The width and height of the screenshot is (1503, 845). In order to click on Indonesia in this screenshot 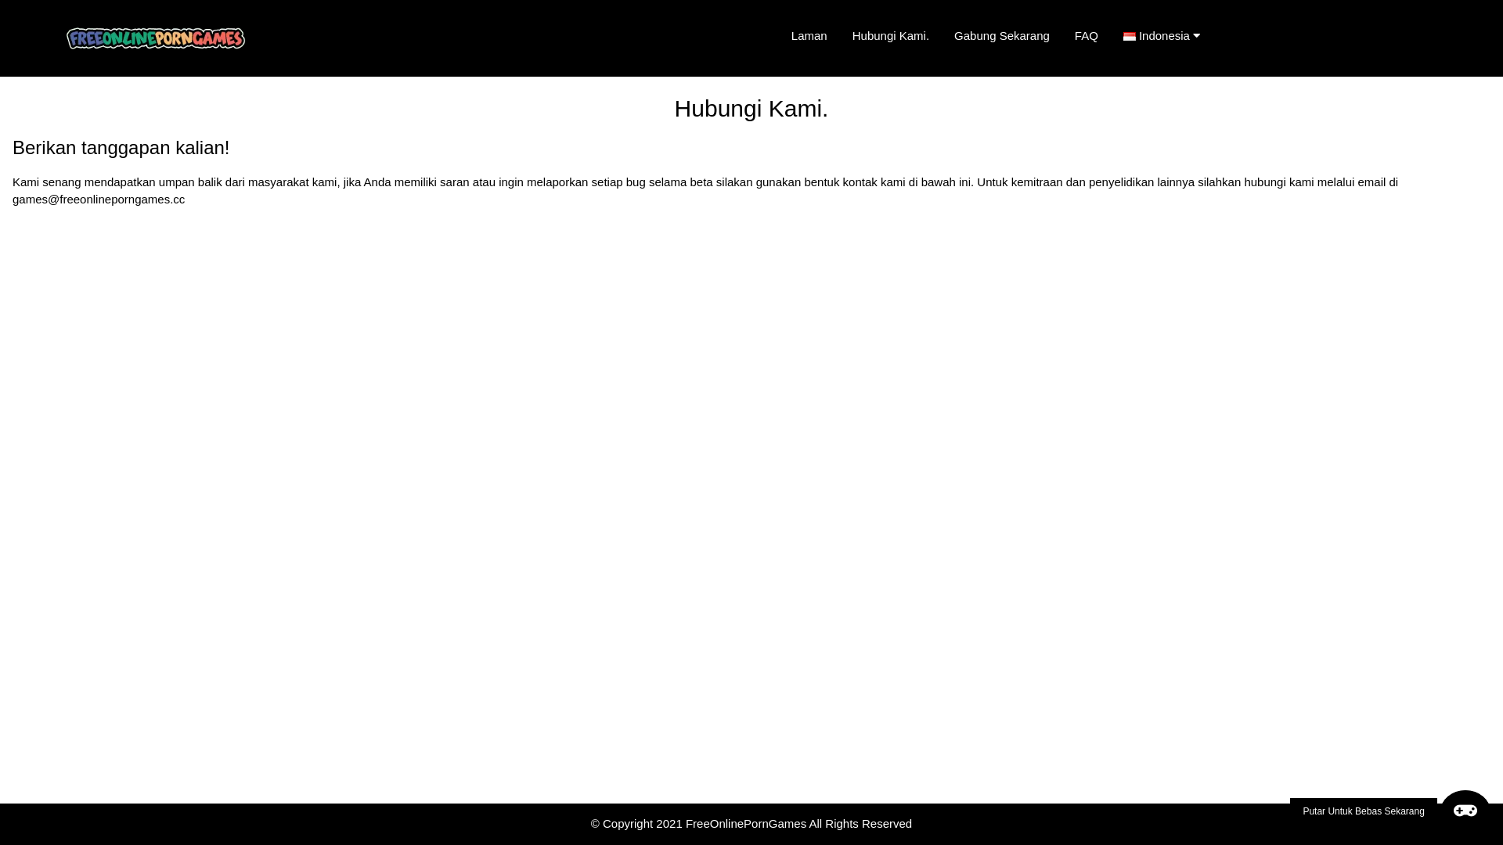, I will do `click(1168, 36)`.